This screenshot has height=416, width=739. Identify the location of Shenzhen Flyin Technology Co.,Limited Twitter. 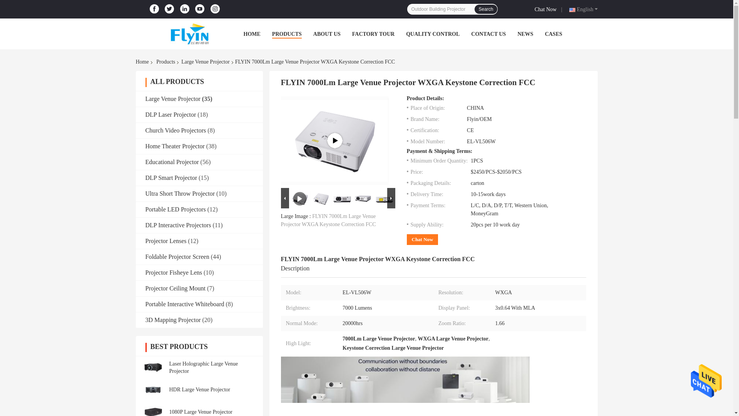
(169, 9).